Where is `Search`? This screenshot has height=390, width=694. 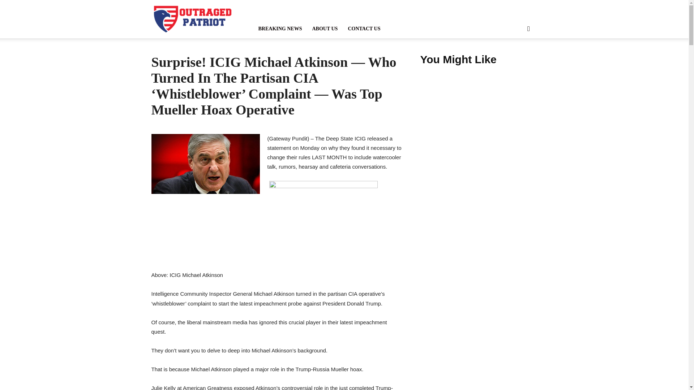
Search is located at coordinates (517, 58).